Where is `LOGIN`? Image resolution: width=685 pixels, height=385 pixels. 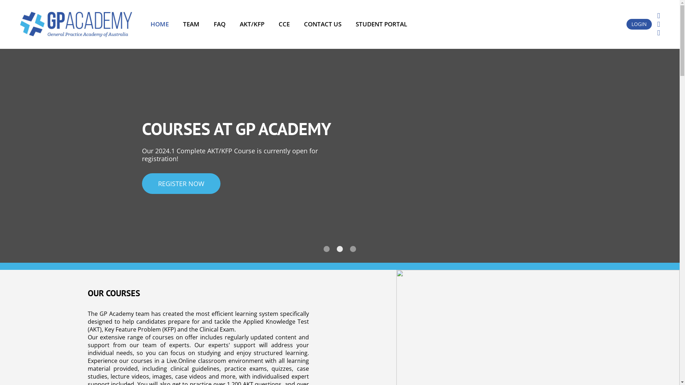
LOGIN is located at coordinates (639, 24).